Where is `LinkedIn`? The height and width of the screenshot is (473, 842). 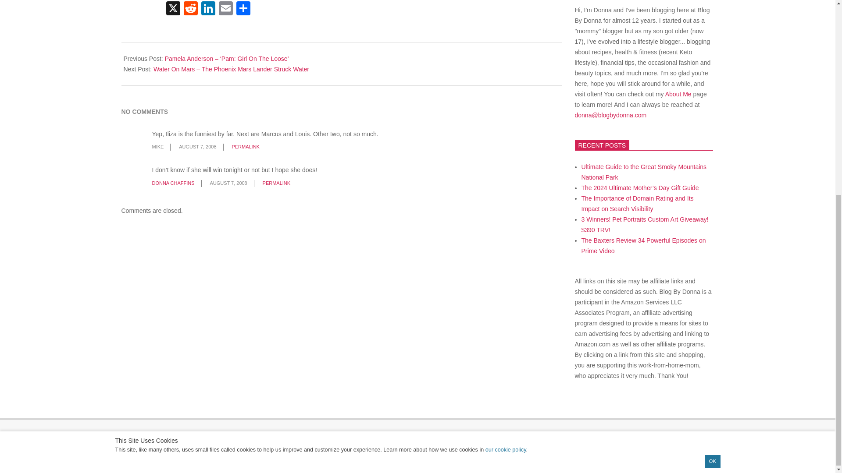
LinkedIn is located at coordinates (207, 9).